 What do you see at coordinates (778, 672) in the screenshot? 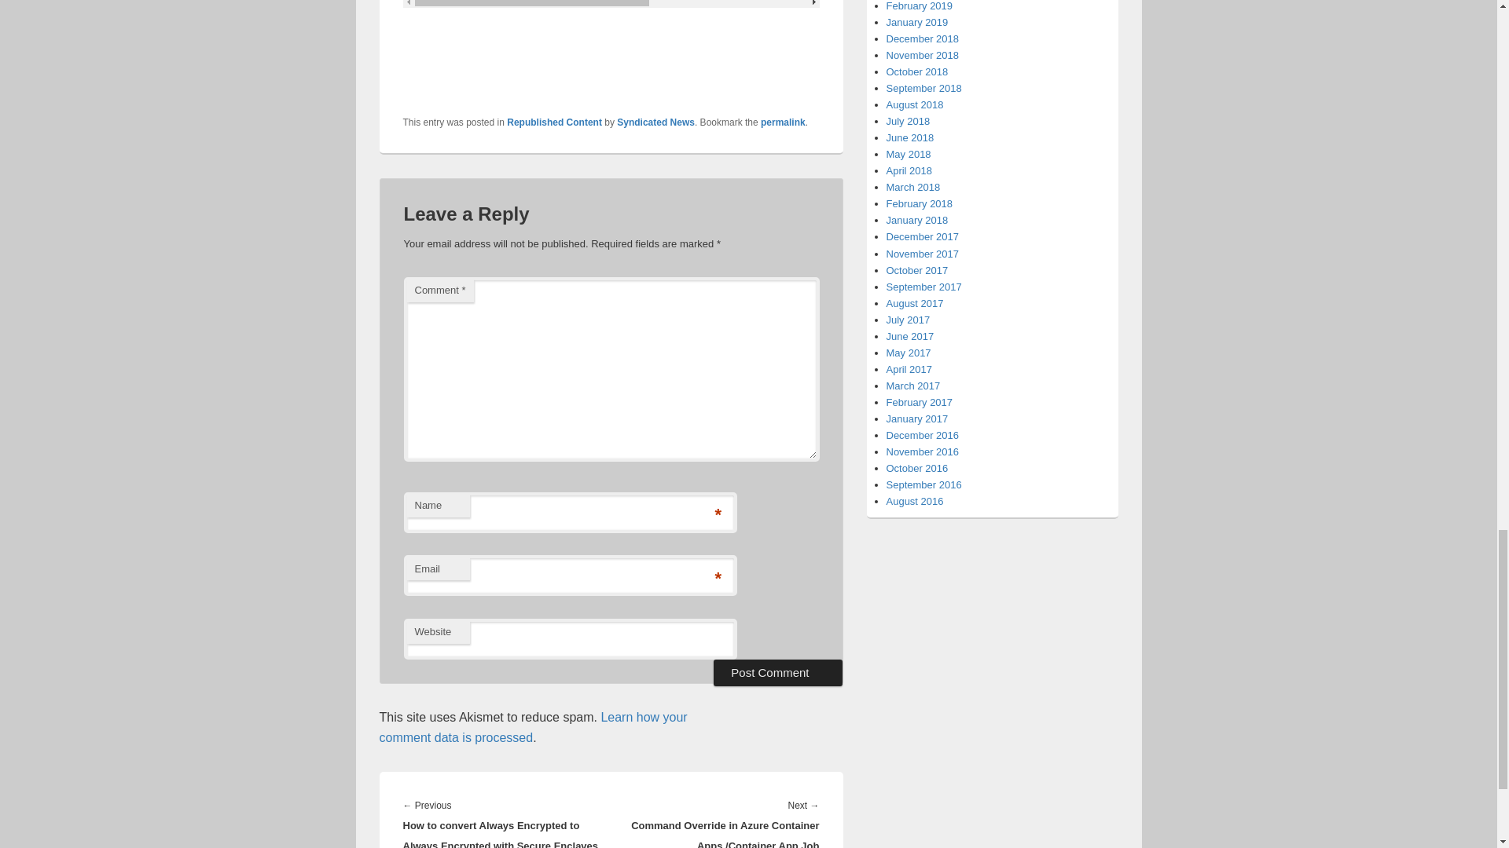
I see `Post Comment` at bounding box center [778, 672].